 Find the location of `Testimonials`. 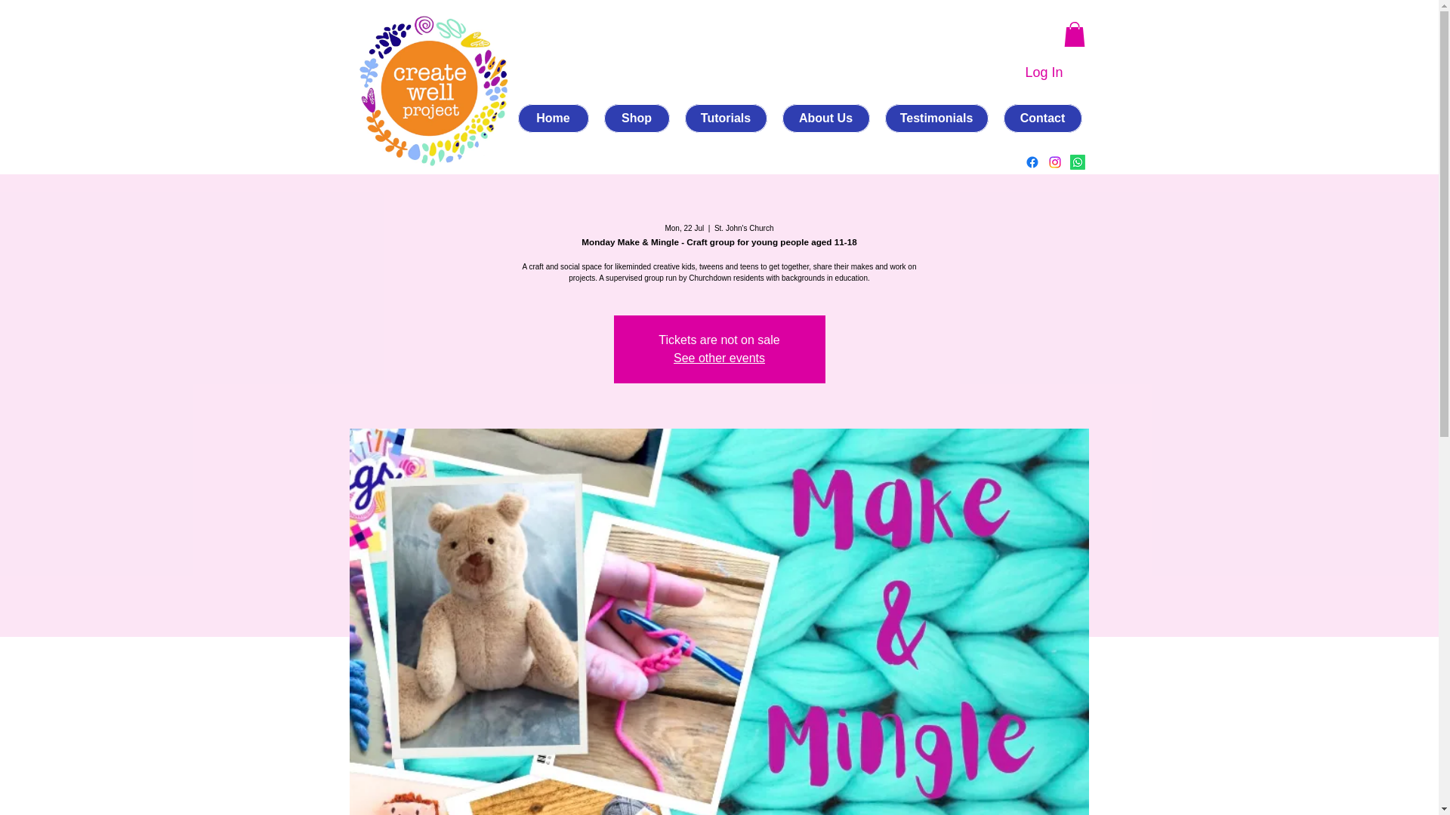

Testimonials is located at coordinates (936, 118).